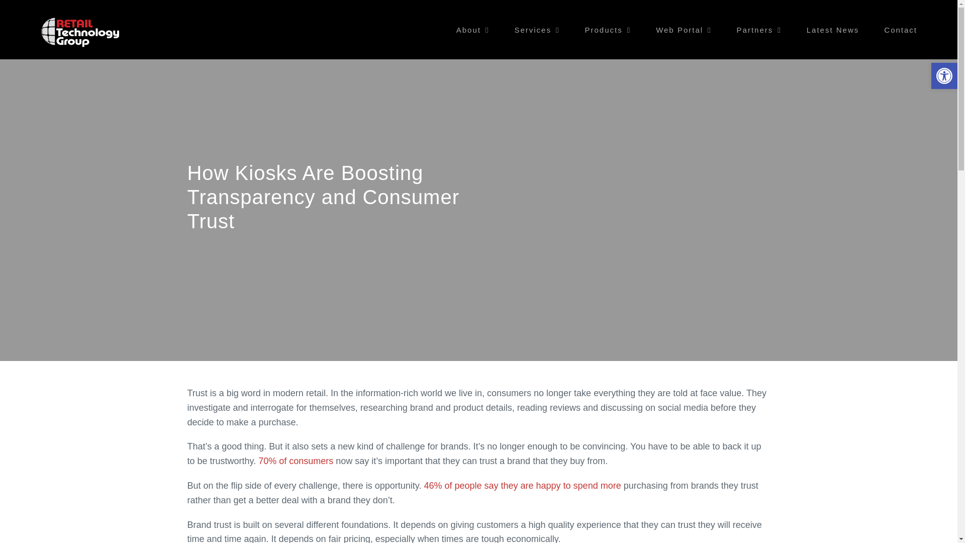  I want to click on Web Portal, so click(684, 29).